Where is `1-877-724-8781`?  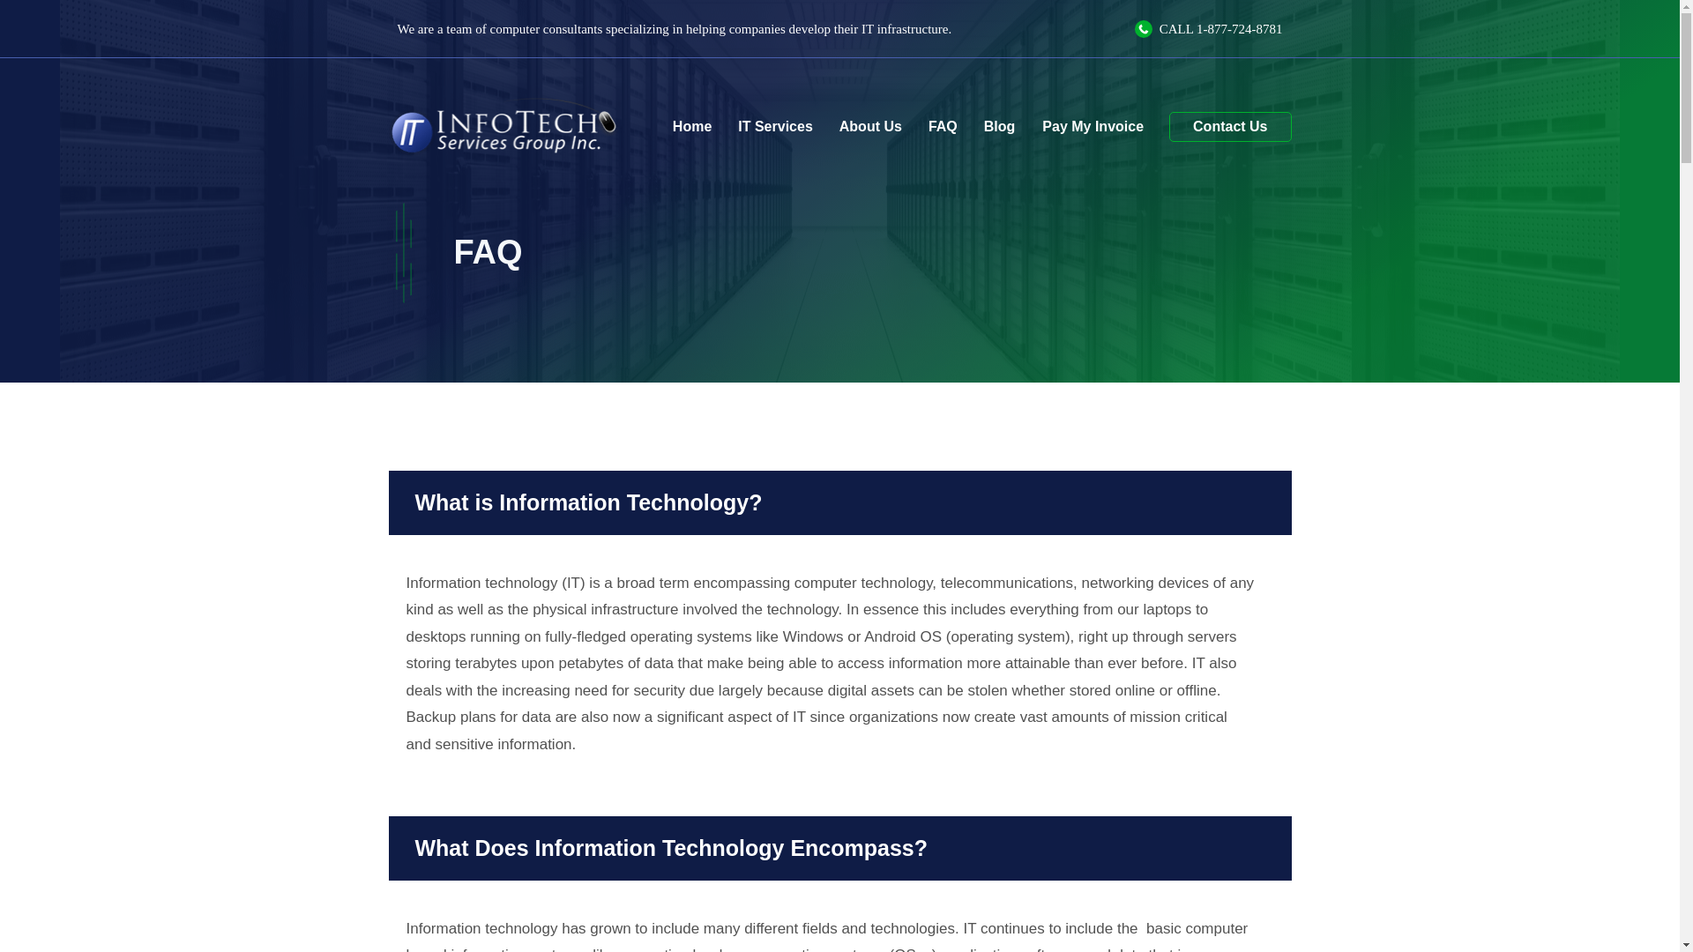 1-877-724-8781 is located at coordinates (1240, 28).